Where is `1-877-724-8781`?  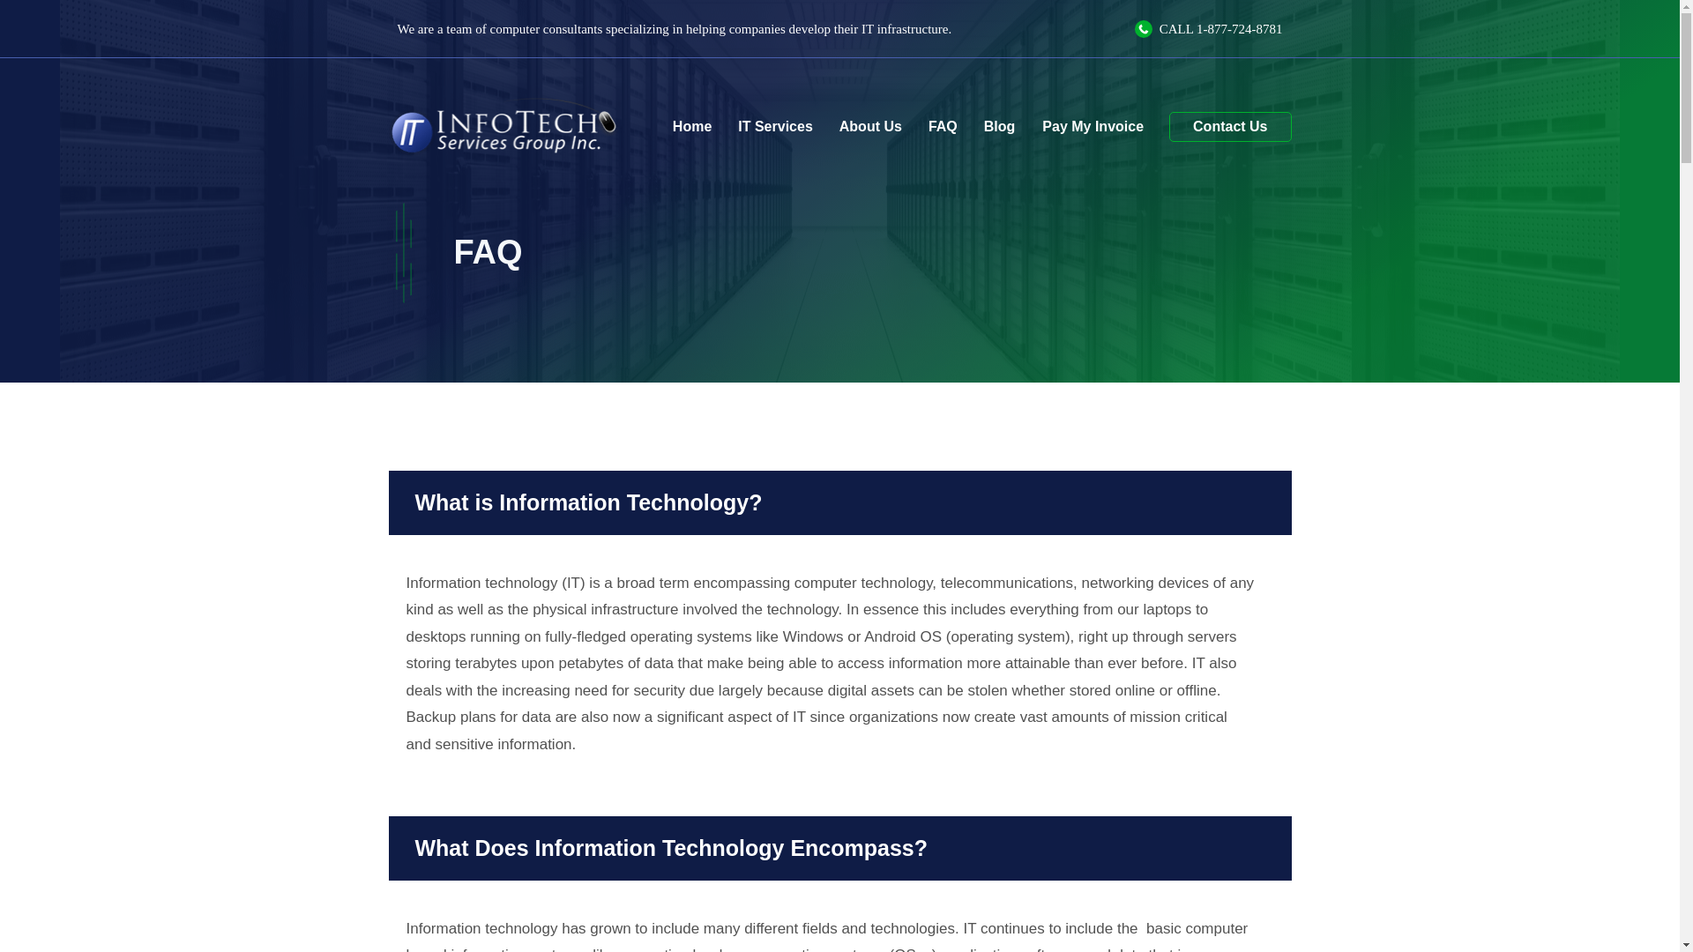 1-877-724-8781 is located at coordinates (1240, 28).